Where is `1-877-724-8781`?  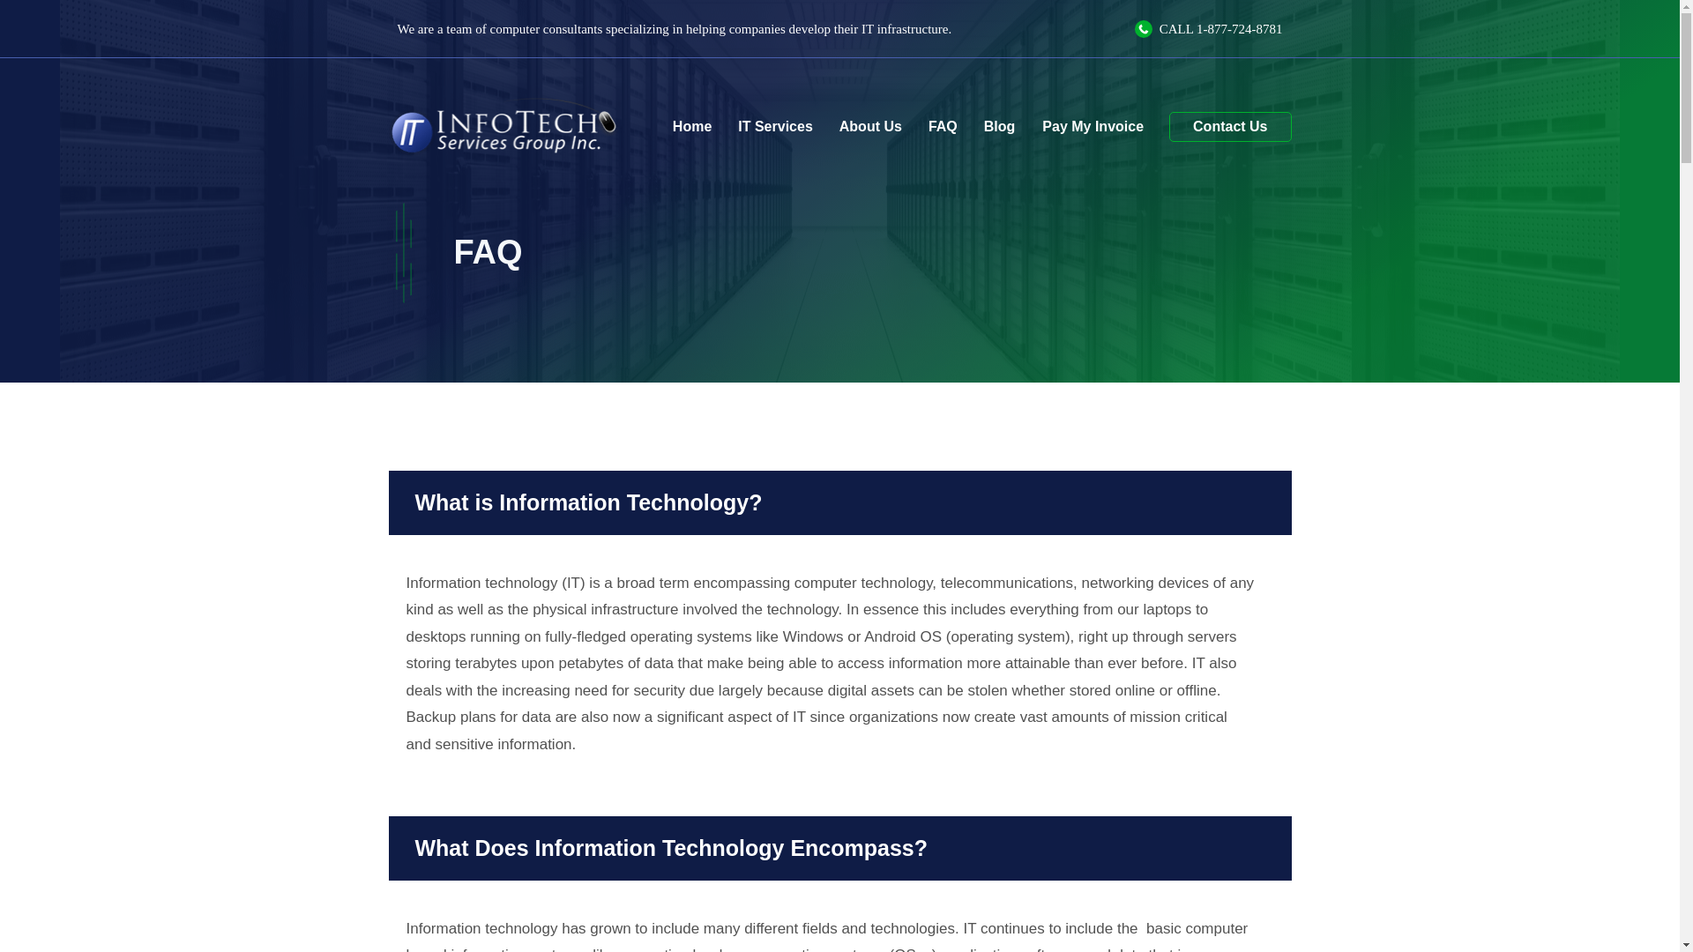 1-877-724-8781 is located at coordinates (1240, 28).